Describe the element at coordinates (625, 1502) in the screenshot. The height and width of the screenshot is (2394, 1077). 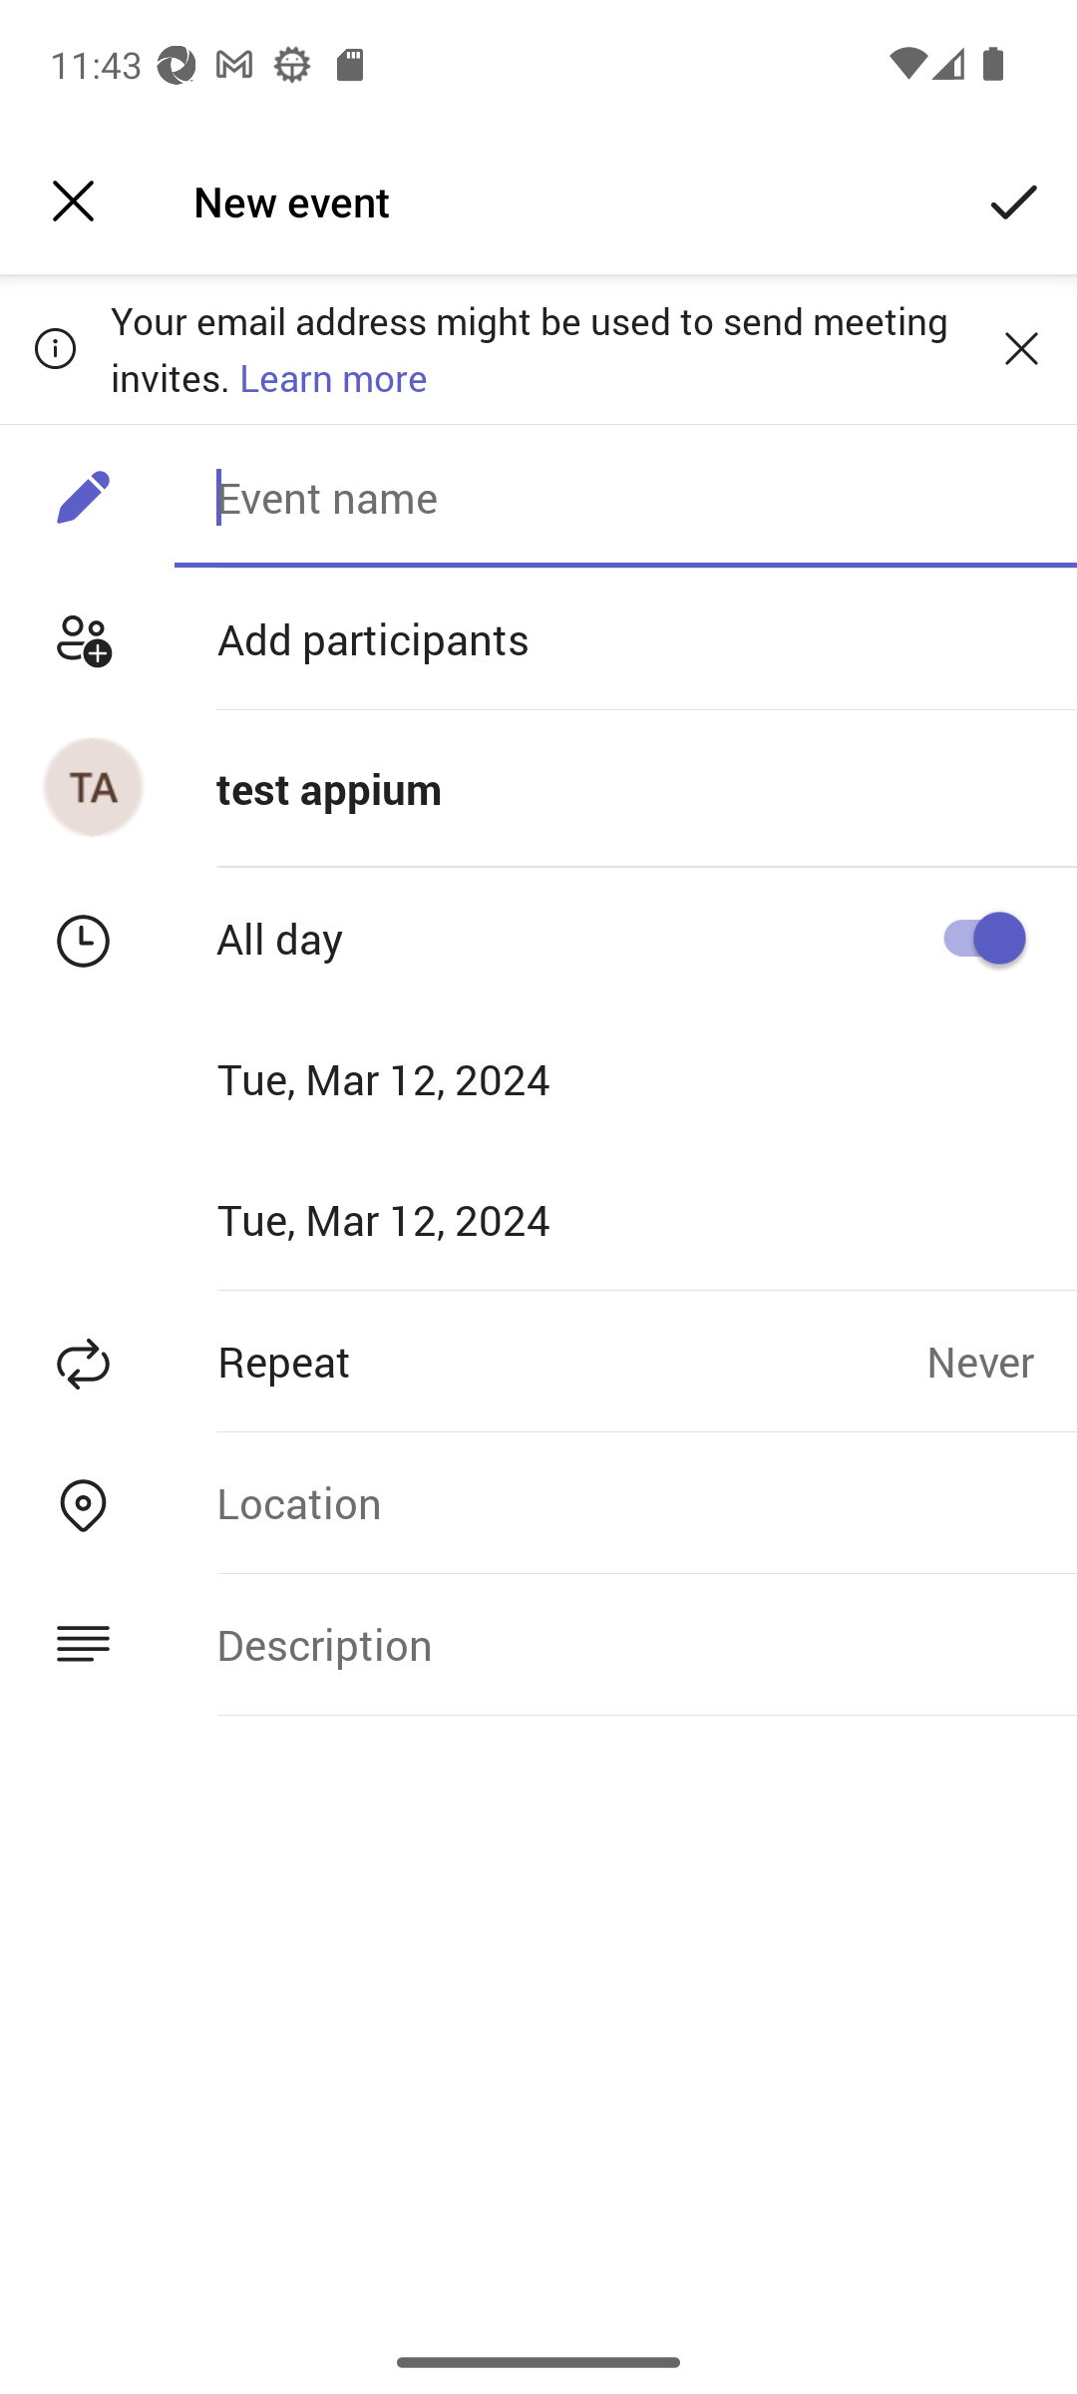
I see `Location` at that location.